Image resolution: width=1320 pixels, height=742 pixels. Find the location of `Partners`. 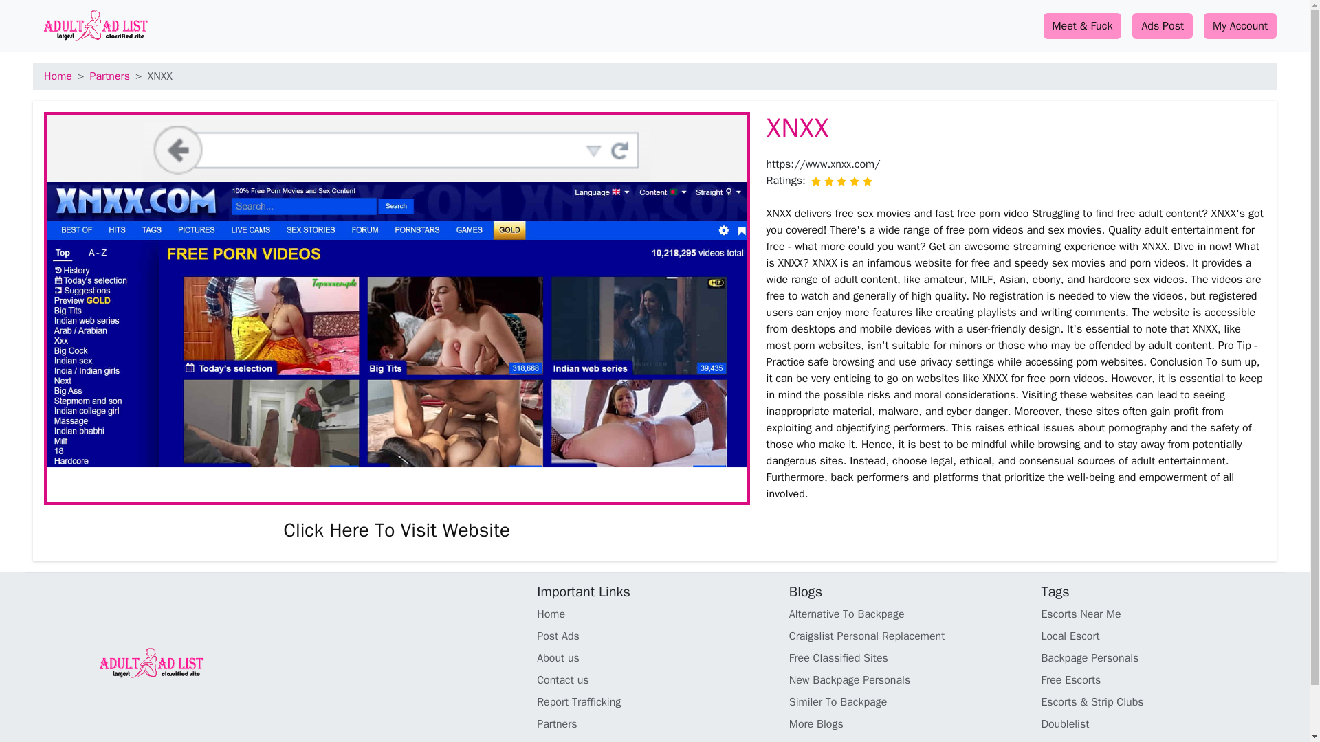

Partners is located at coordinates (654, 724).